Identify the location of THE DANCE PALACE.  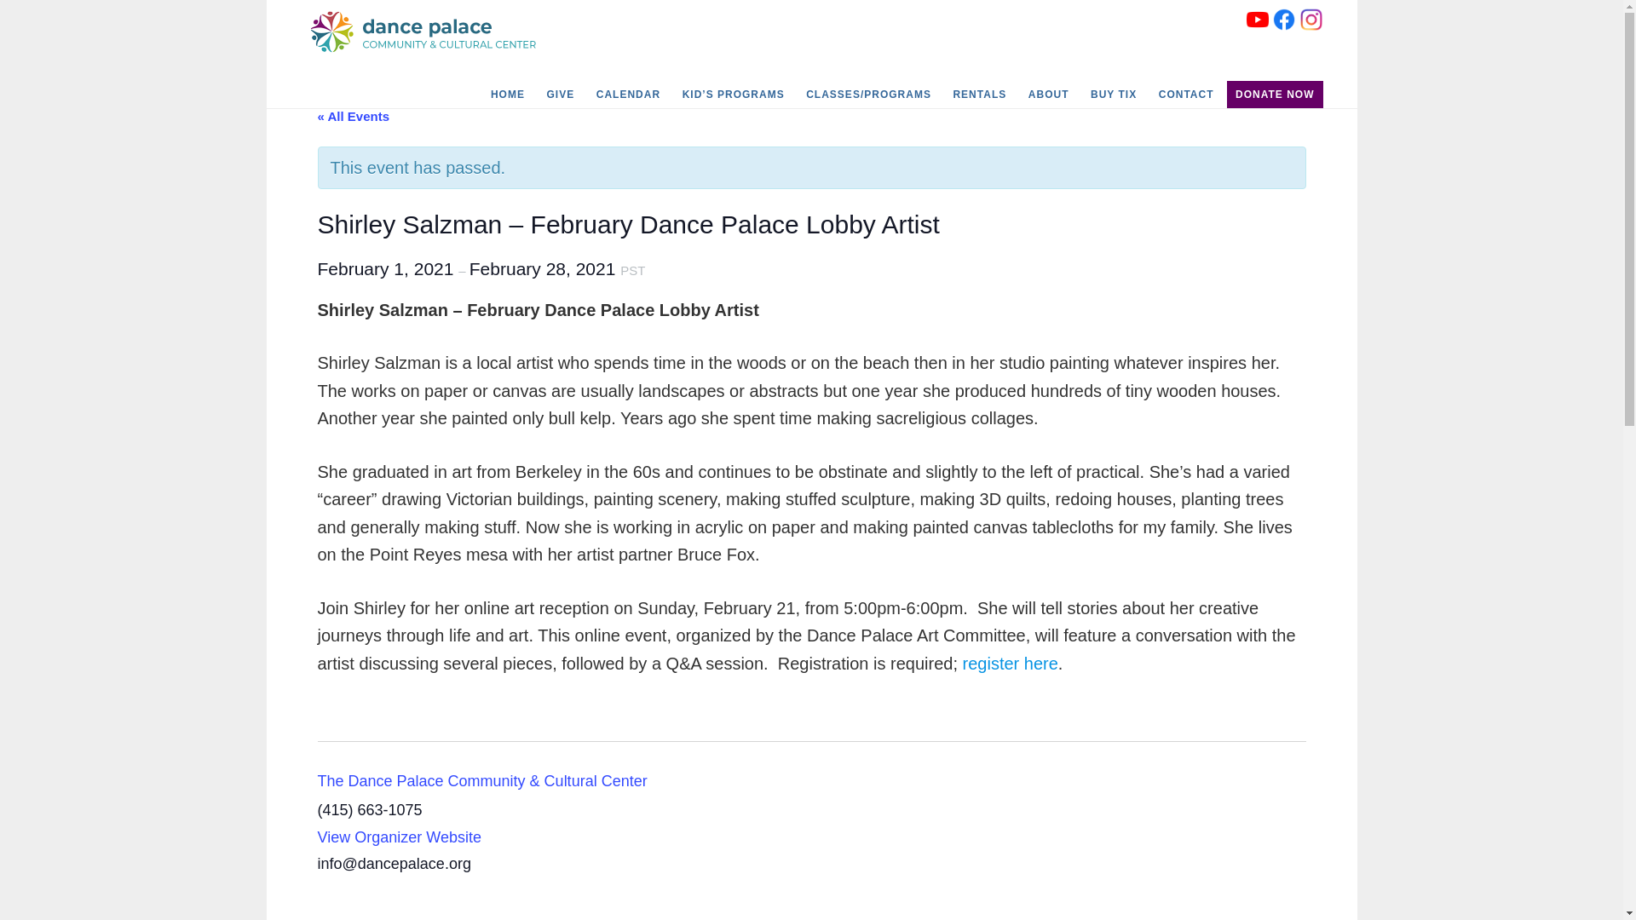
(428, 32).